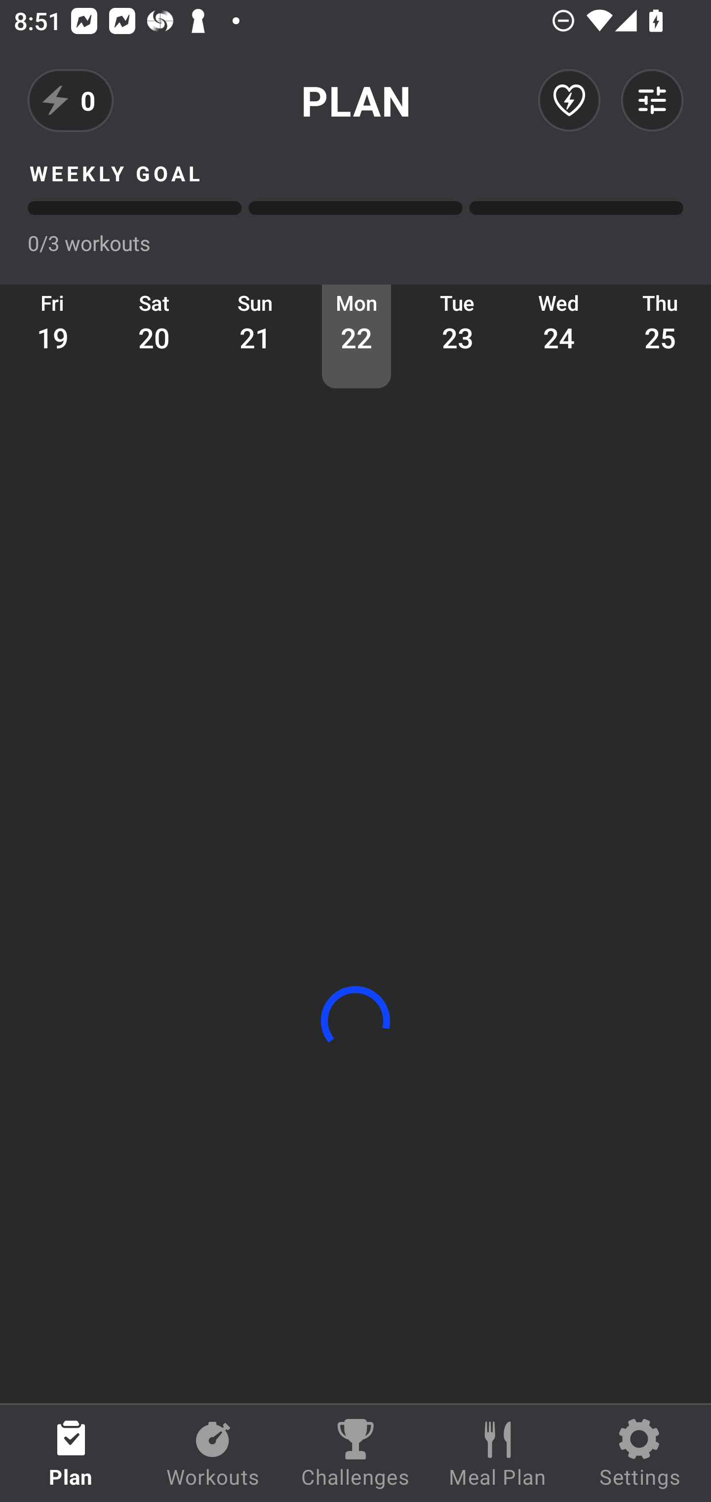  I want to click on Sun 21, so click(255, 336).